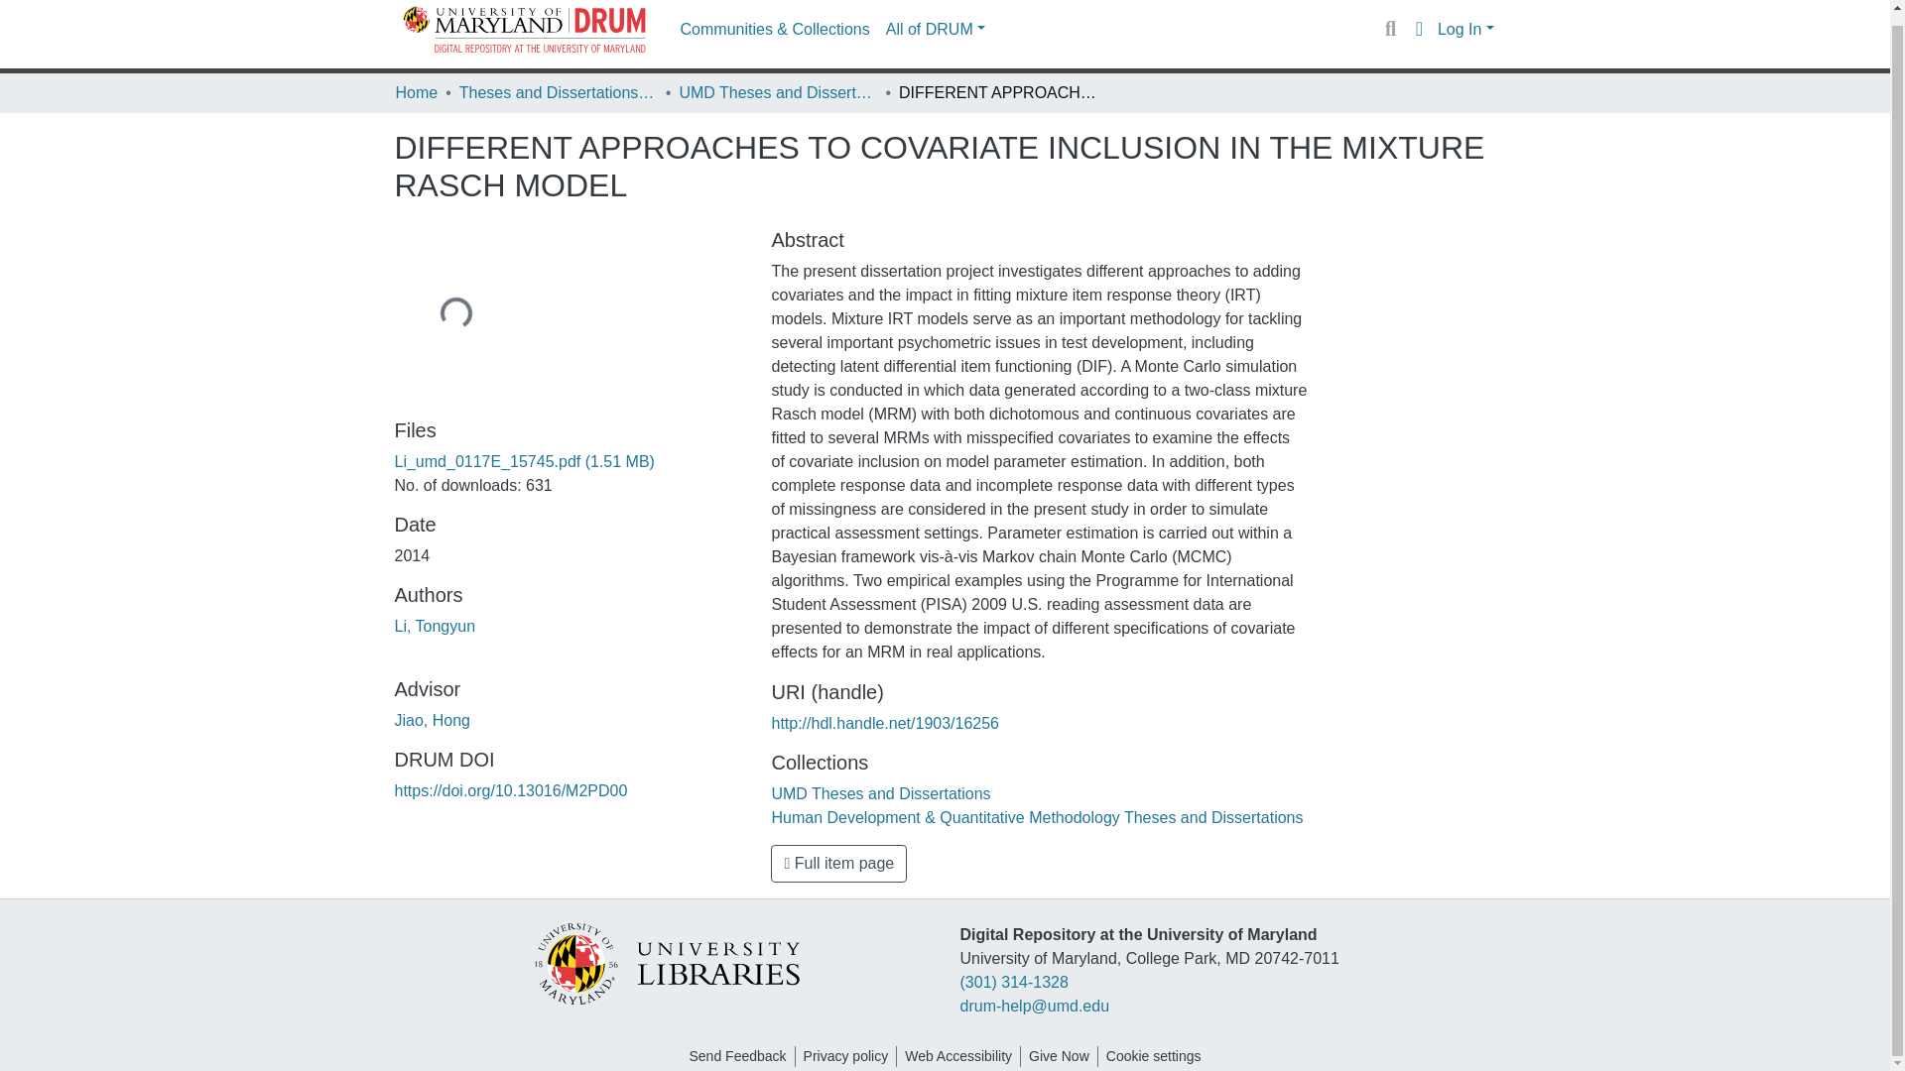  Describe the element at coordinates (838, 863) in the screenshot. I see `Full item page` at that location.